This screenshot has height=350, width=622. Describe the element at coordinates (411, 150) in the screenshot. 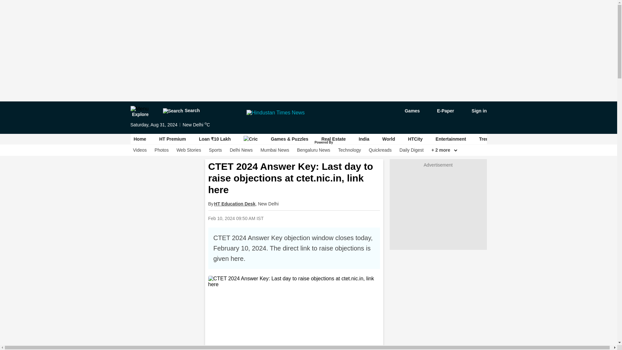

I see `Daily Digest` at that location.